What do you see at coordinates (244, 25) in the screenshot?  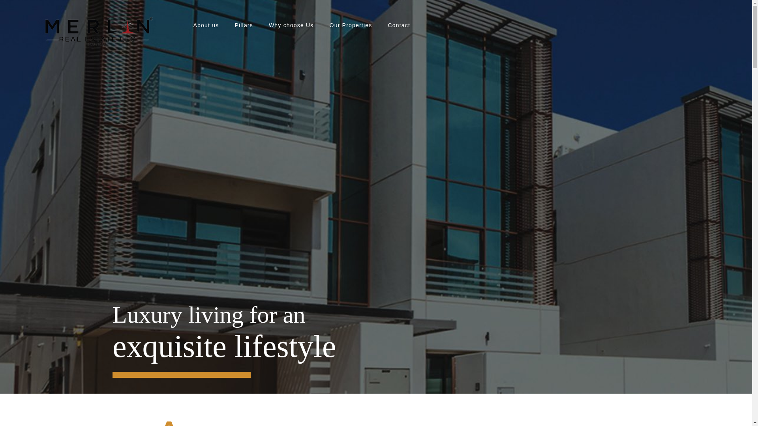 I see `Pillars` at bounding box center [244, 25].